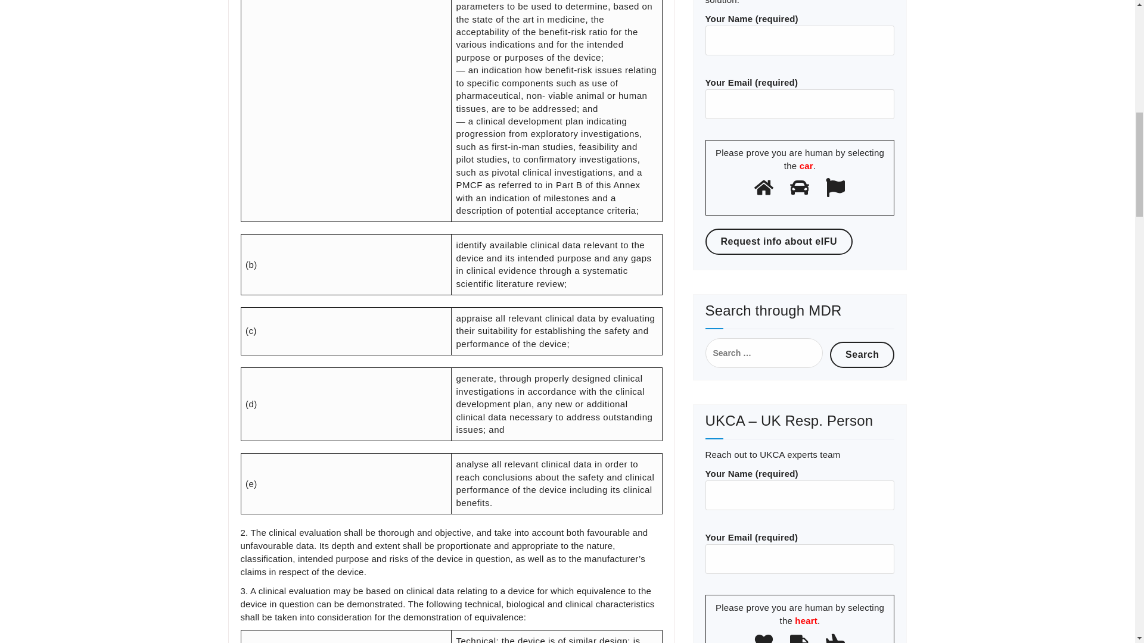  I want to click on Request info about eIFU, so click(779, 242).